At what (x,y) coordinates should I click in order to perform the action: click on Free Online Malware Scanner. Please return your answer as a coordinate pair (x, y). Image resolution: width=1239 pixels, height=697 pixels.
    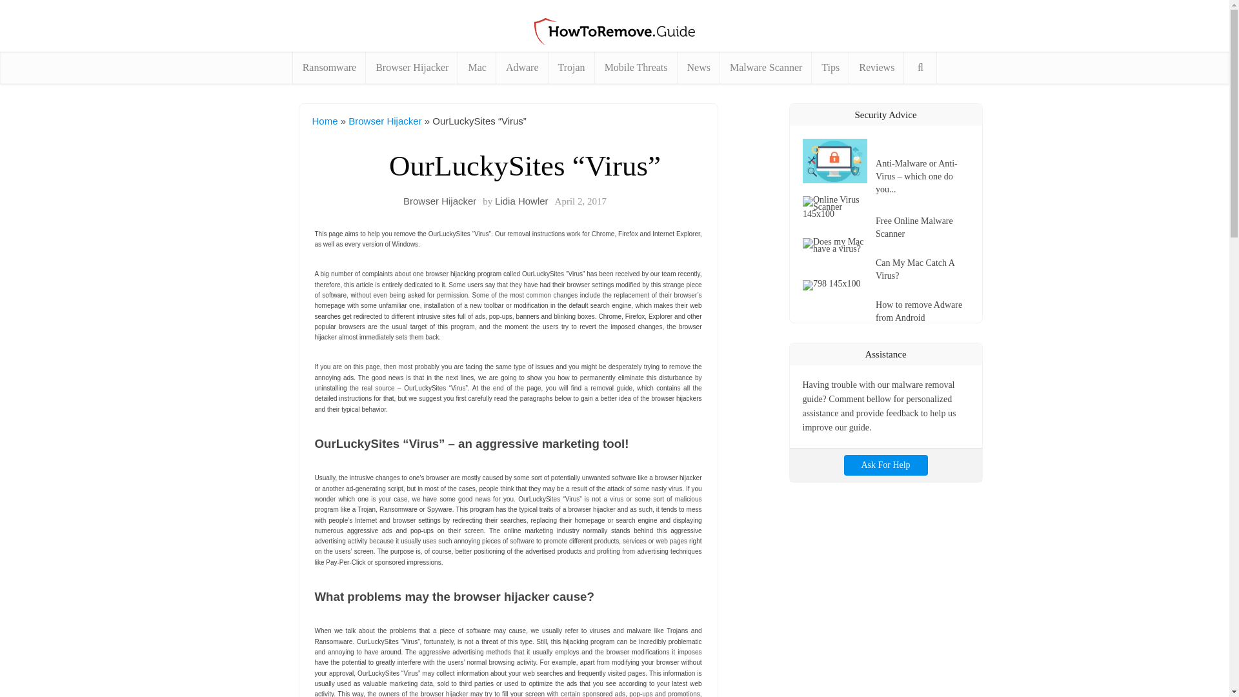
    Looking at the image, I should click on (922, 226).